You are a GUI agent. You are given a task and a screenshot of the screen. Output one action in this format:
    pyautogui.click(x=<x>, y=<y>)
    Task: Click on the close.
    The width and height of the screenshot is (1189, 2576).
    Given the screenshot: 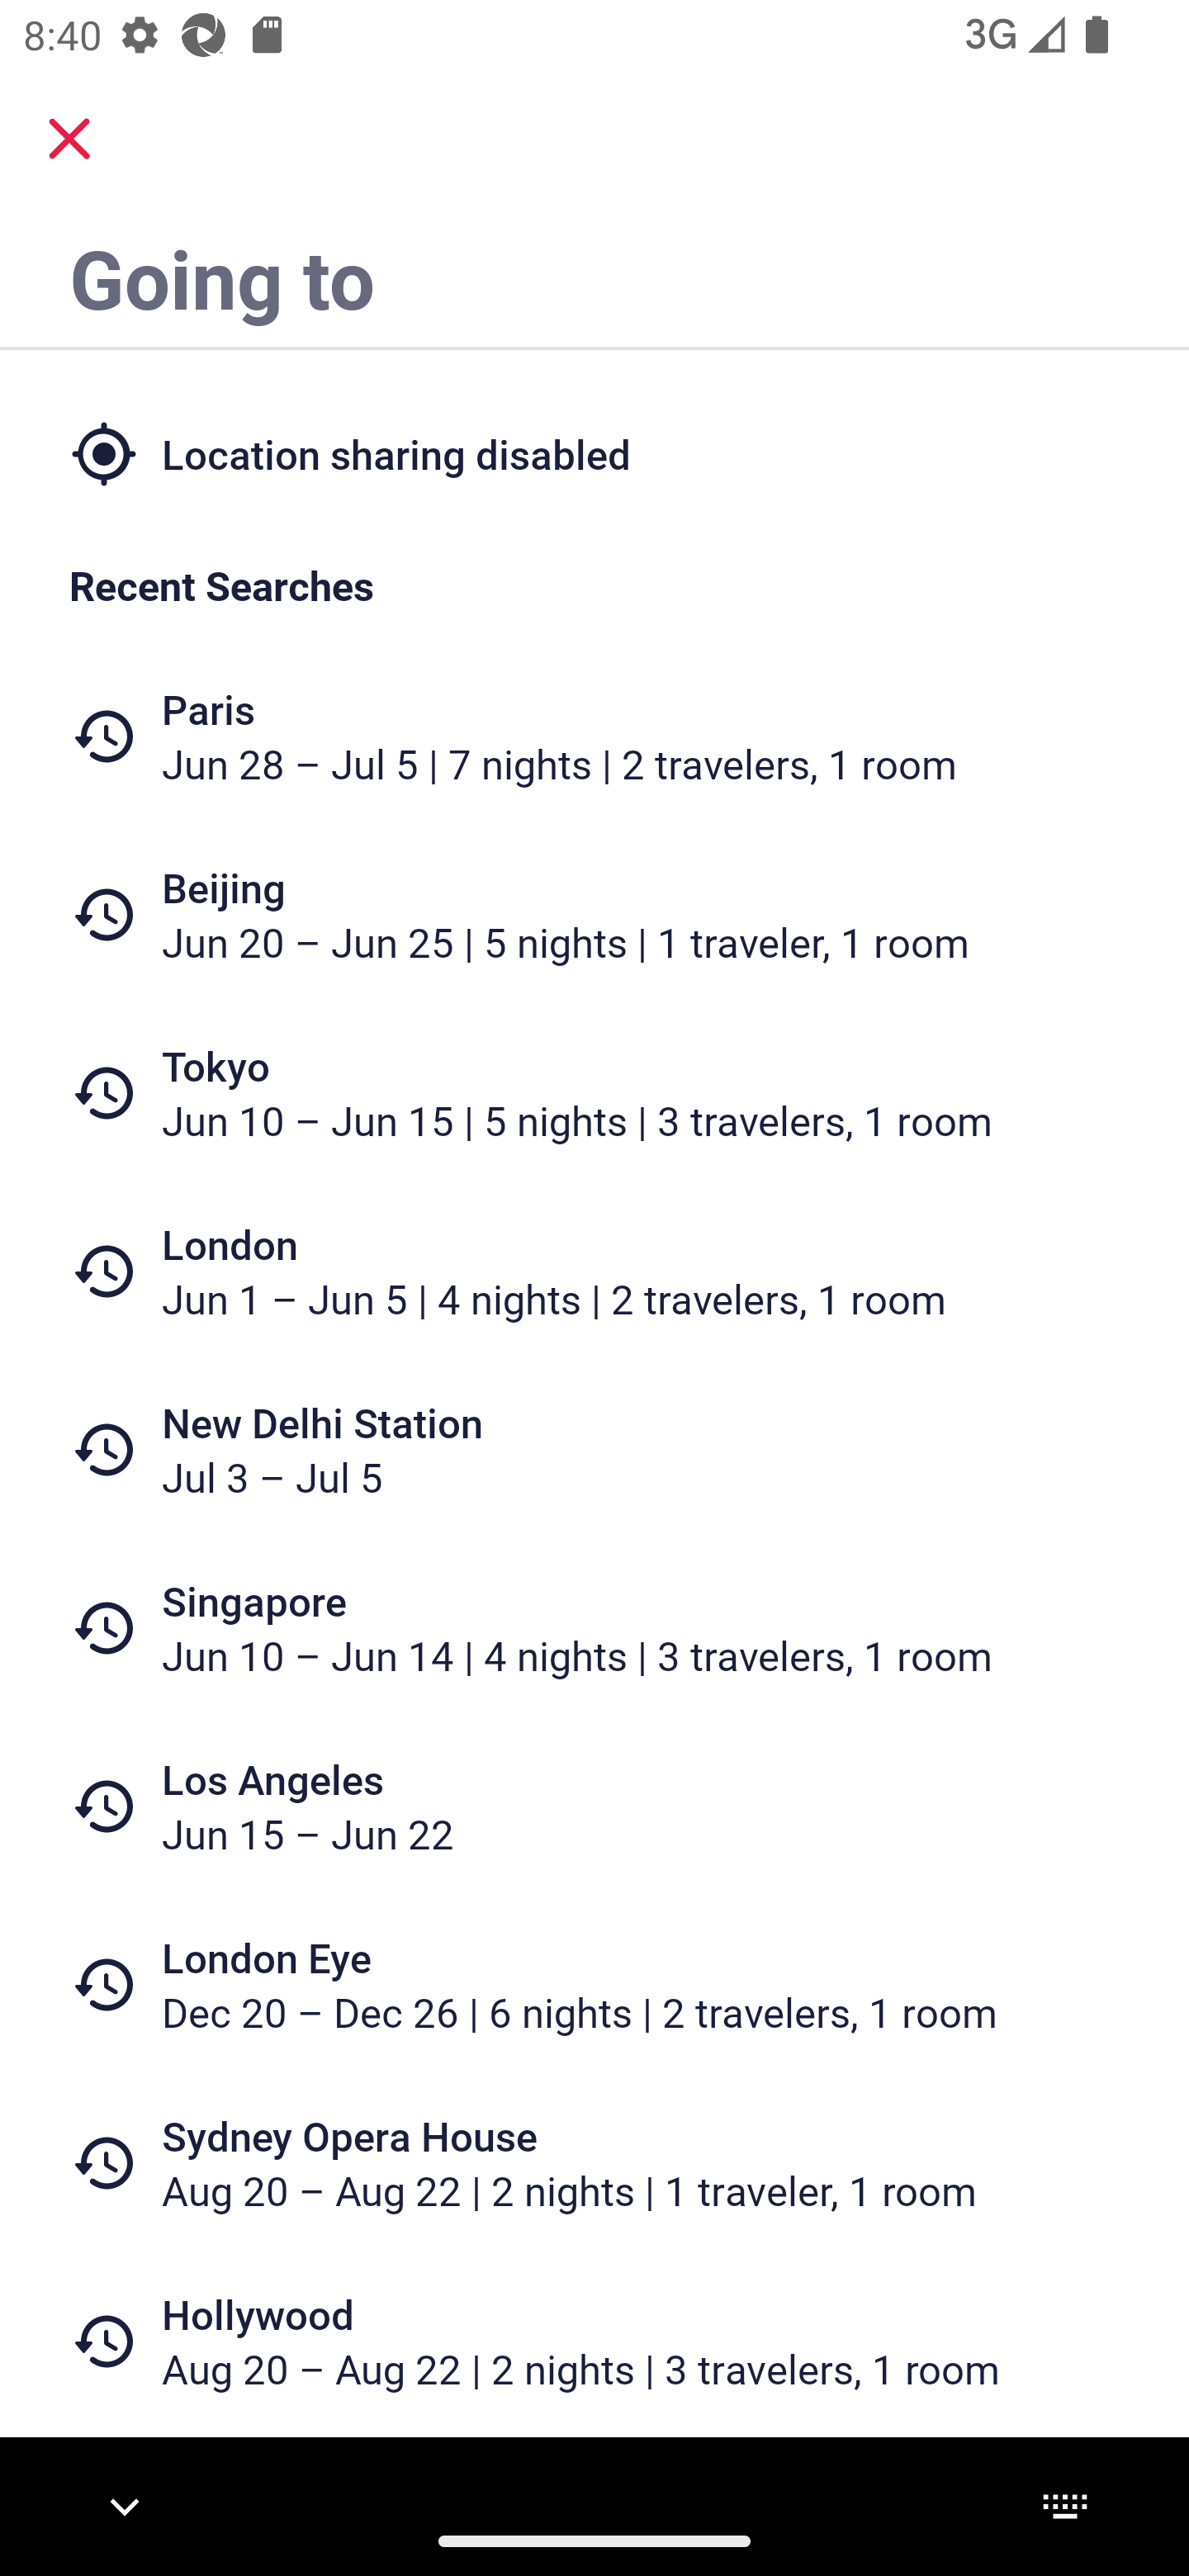 What is the action you would take?
    pyautogui.click(x=69, y=139)
    